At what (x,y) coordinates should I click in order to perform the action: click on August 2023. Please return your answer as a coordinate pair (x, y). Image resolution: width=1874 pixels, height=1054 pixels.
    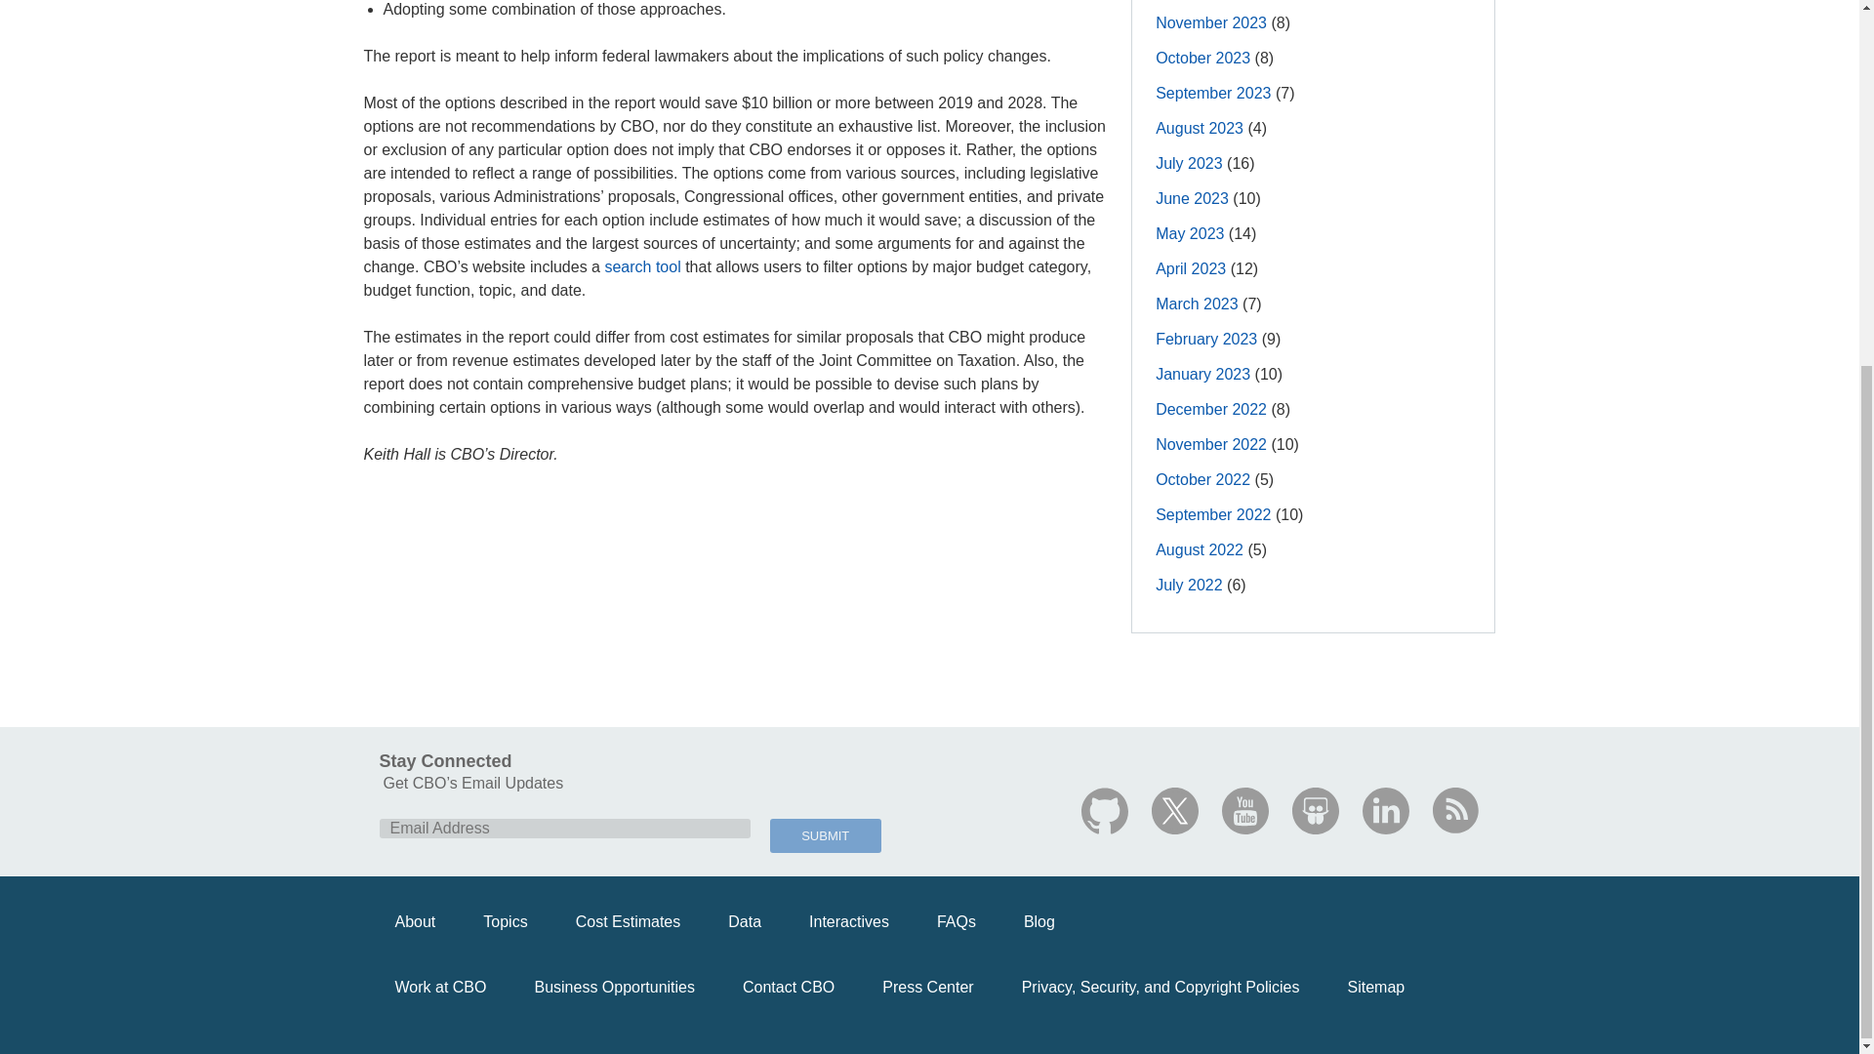
    Looking at the image, I should click on (1200, 129).